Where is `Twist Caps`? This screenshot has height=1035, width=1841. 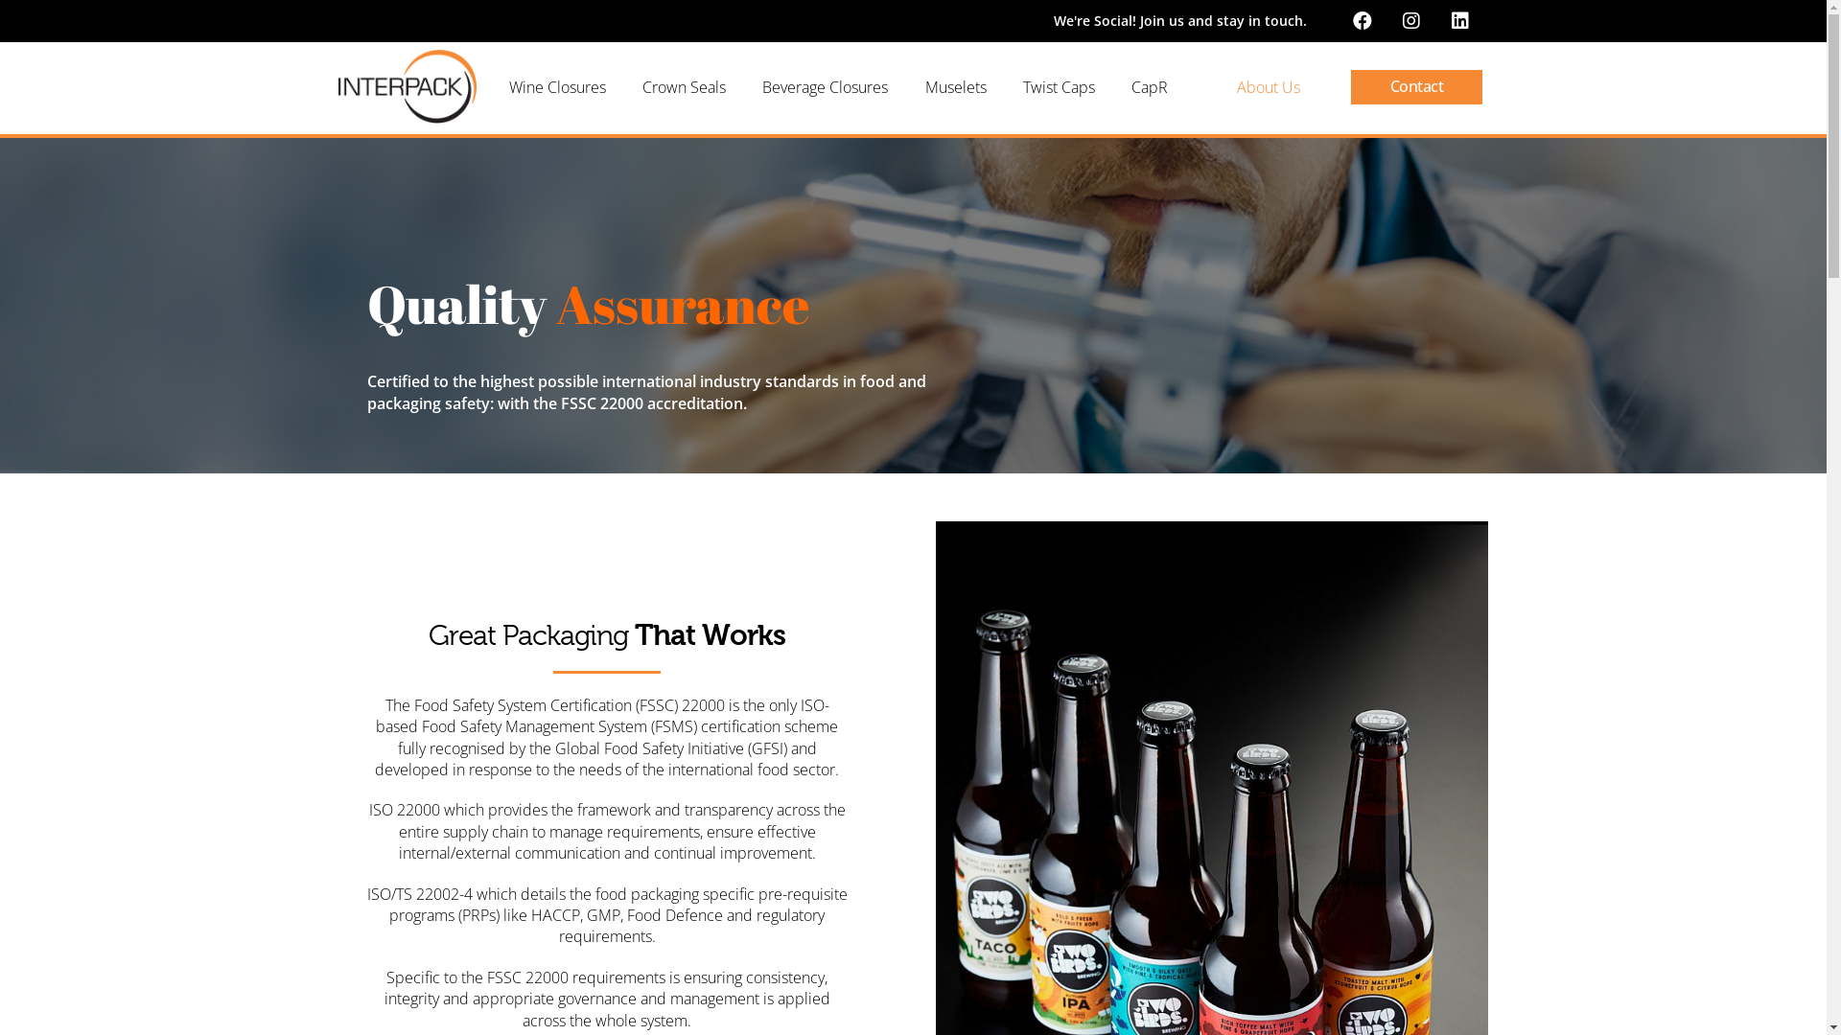
Twist Caps is located at coordinates (1059, 87).